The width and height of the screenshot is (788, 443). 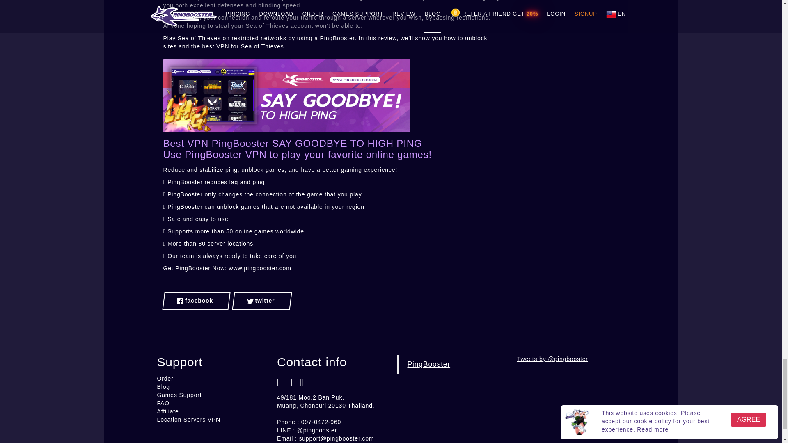 I want to click on FAQ, so click(x=163, y=403).